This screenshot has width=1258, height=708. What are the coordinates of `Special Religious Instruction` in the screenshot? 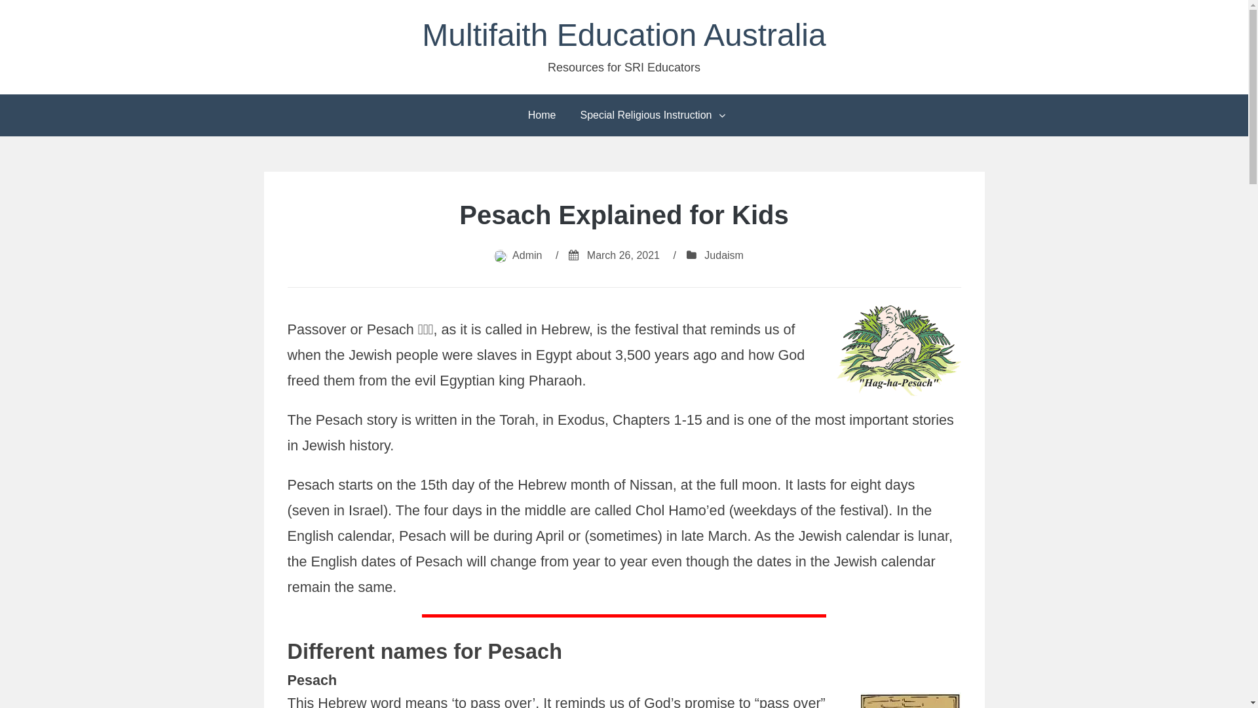 It's located at (650, 115).